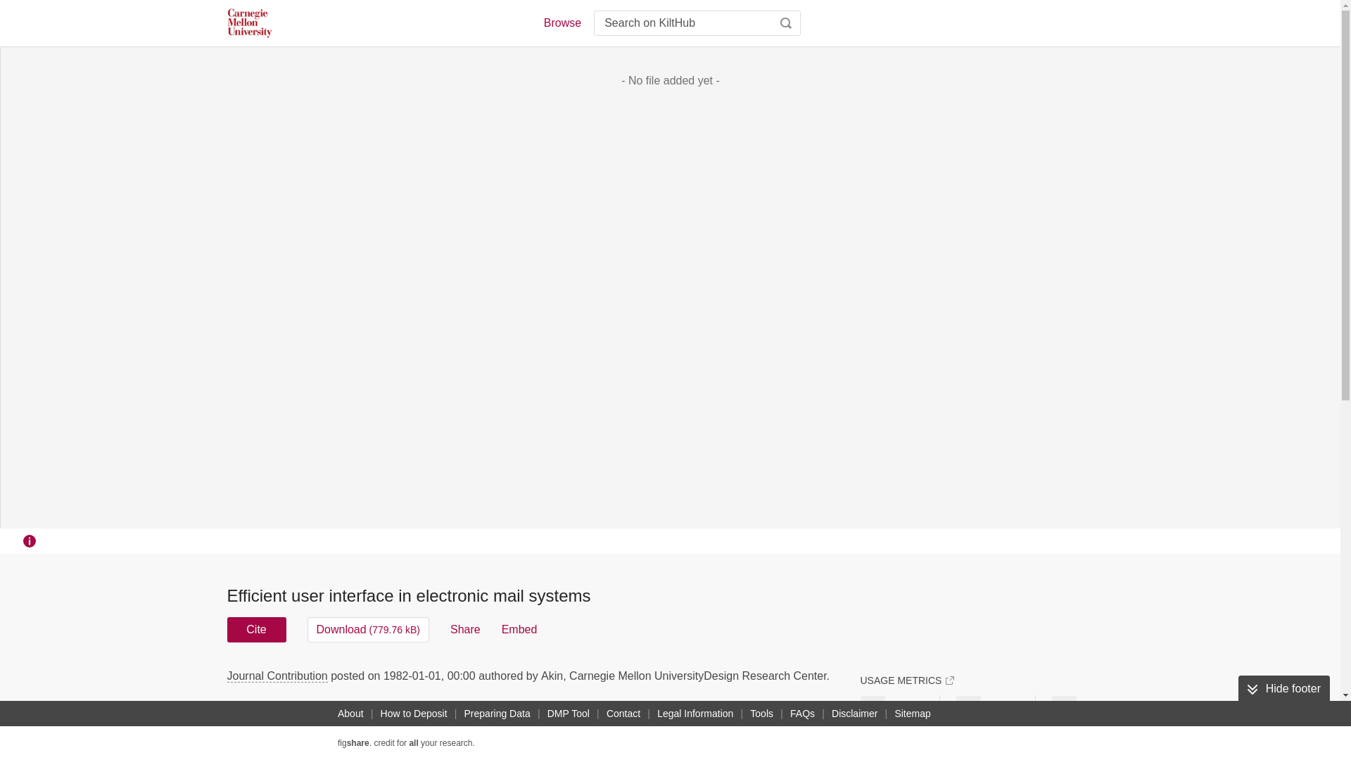 The image size is (1351, 760). What do you see at coordinates (465, 629) in the screenshot?
I see `Share` at bounding box center [465, 629].